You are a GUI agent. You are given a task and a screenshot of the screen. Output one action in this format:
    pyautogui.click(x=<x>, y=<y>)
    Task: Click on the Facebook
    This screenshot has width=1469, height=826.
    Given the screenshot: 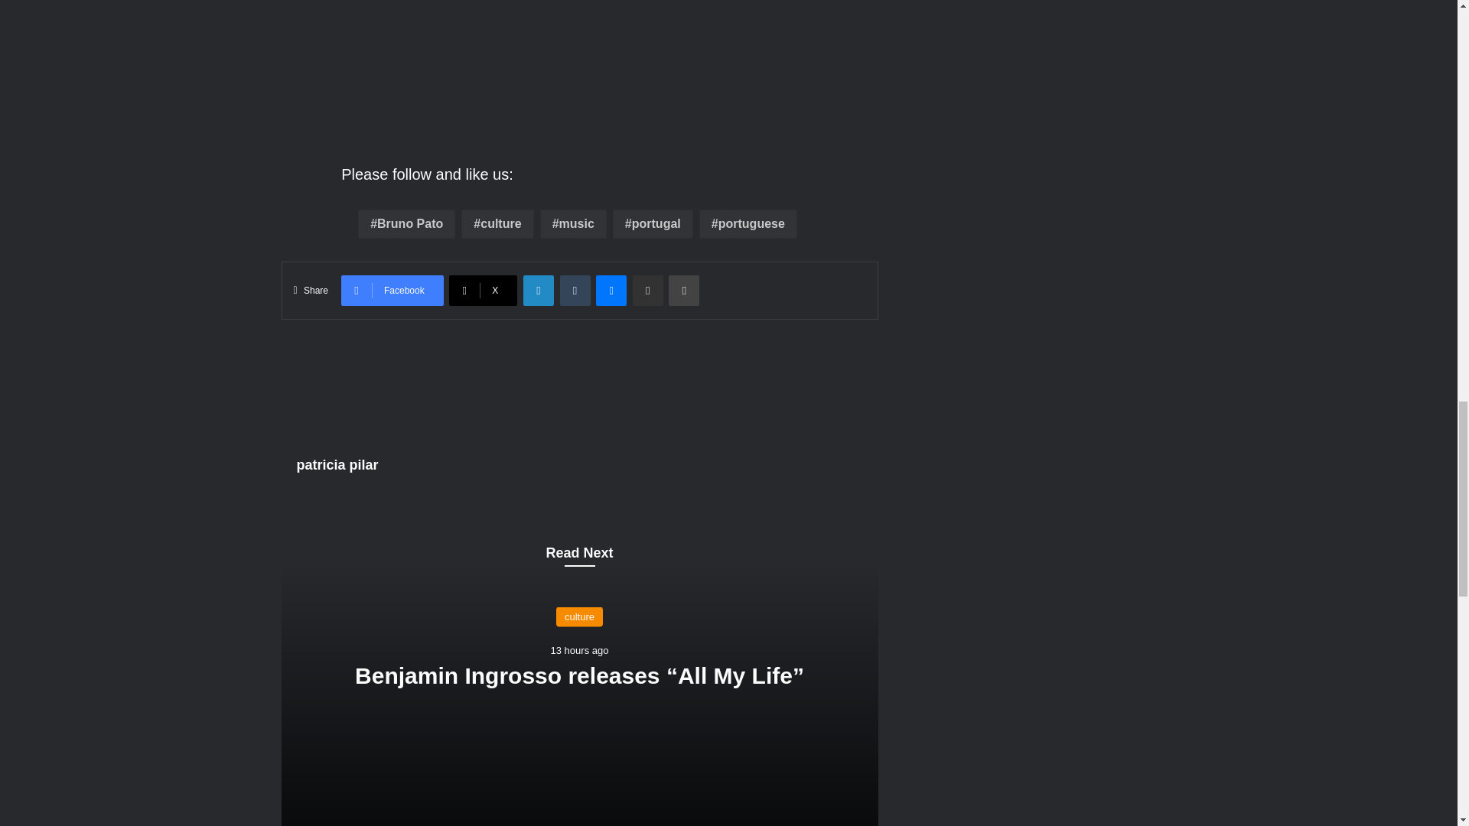 What is the action you would take?
    pyautogui.click(x=392, y=290)
    